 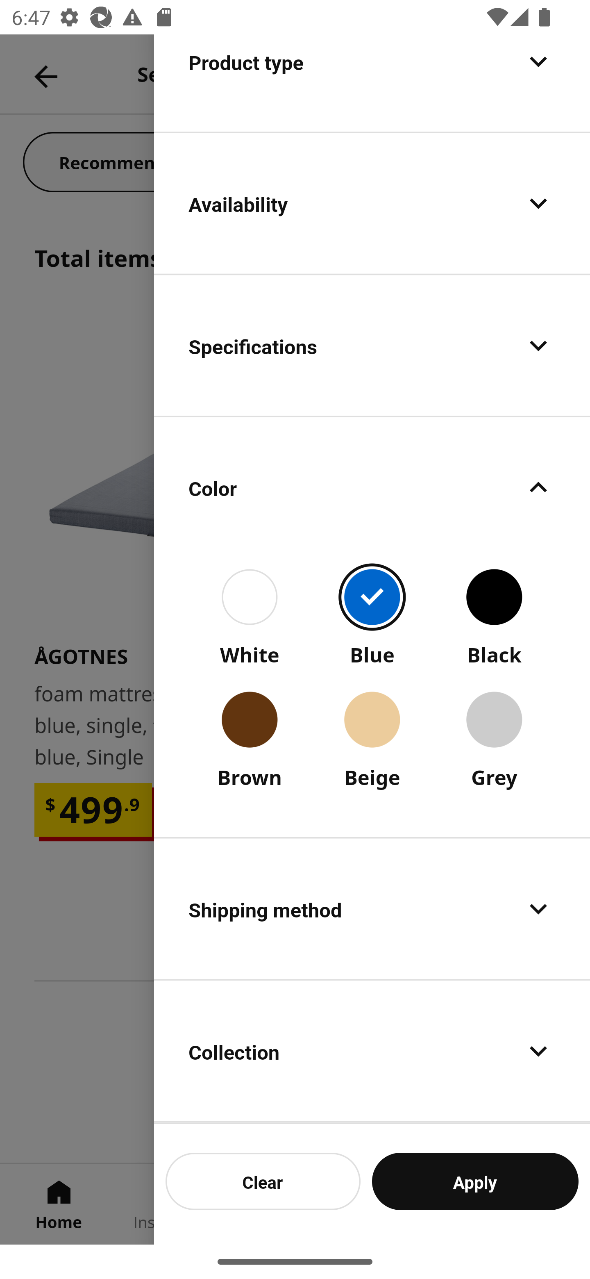 What do you see at coordinates (263, 1181) in the screenshot?
I see `Clear` at bounding box center [263, 1181].